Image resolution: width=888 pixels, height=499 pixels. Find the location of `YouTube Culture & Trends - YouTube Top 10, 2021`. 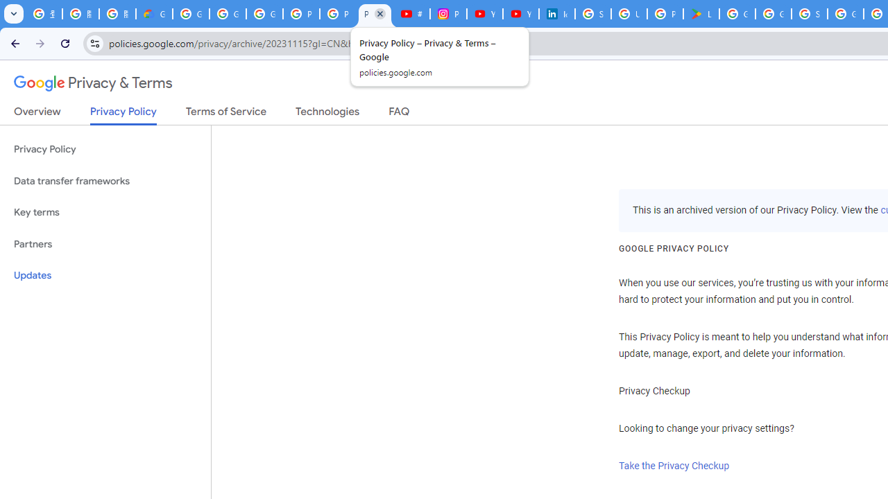

YouTube Culture & Trends - YouTube Top 10, 2021 is located at coordinates (520, 14).